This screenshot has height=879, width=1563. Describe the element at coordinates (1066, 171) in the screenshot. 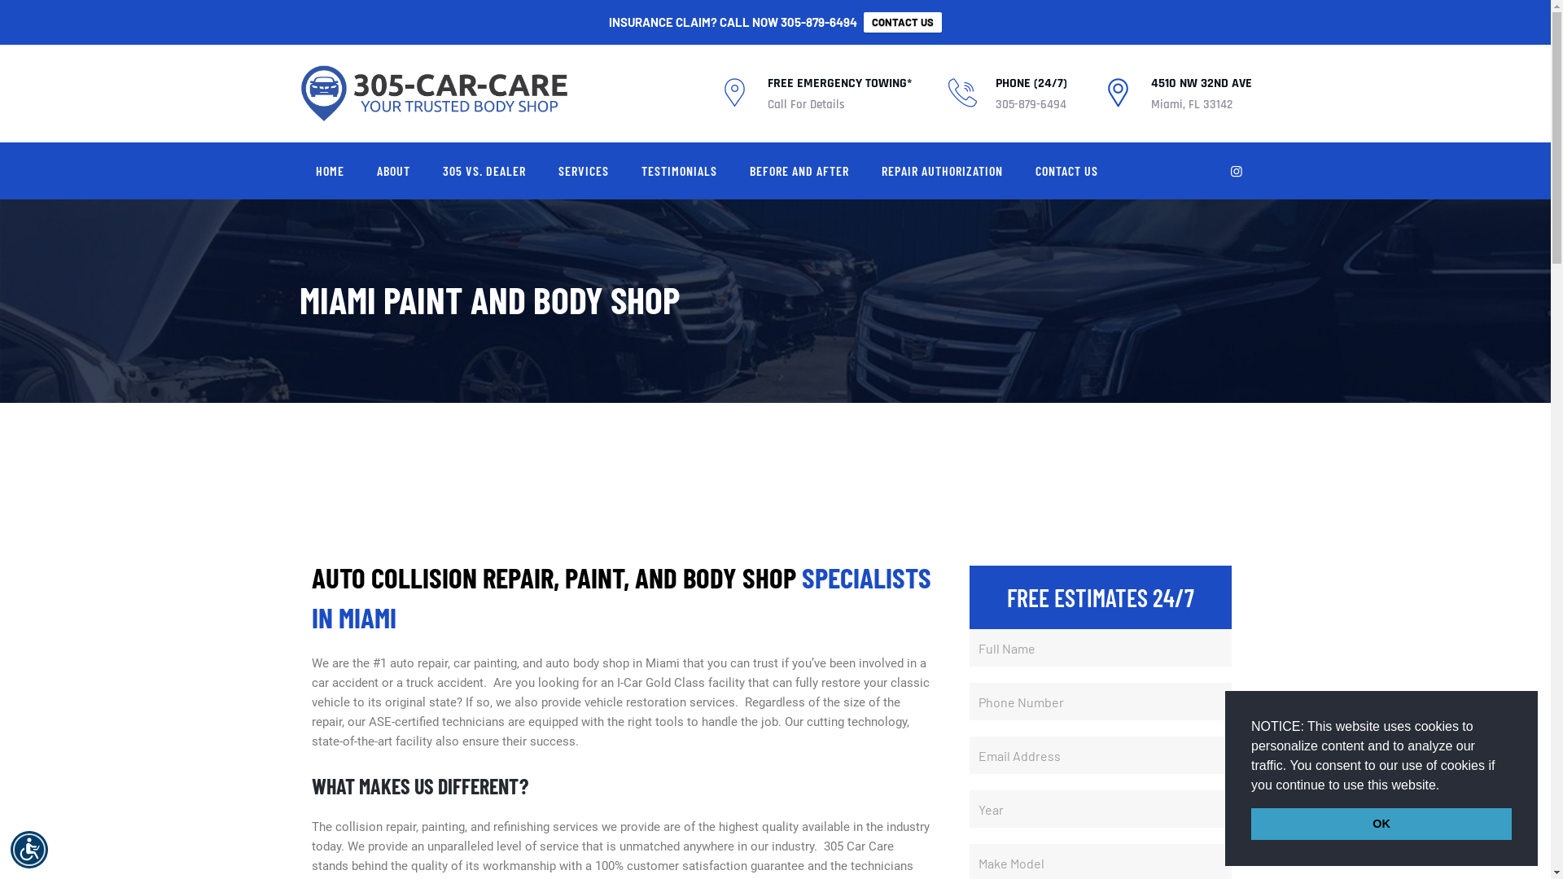

I see `CONTACT US` at that location.